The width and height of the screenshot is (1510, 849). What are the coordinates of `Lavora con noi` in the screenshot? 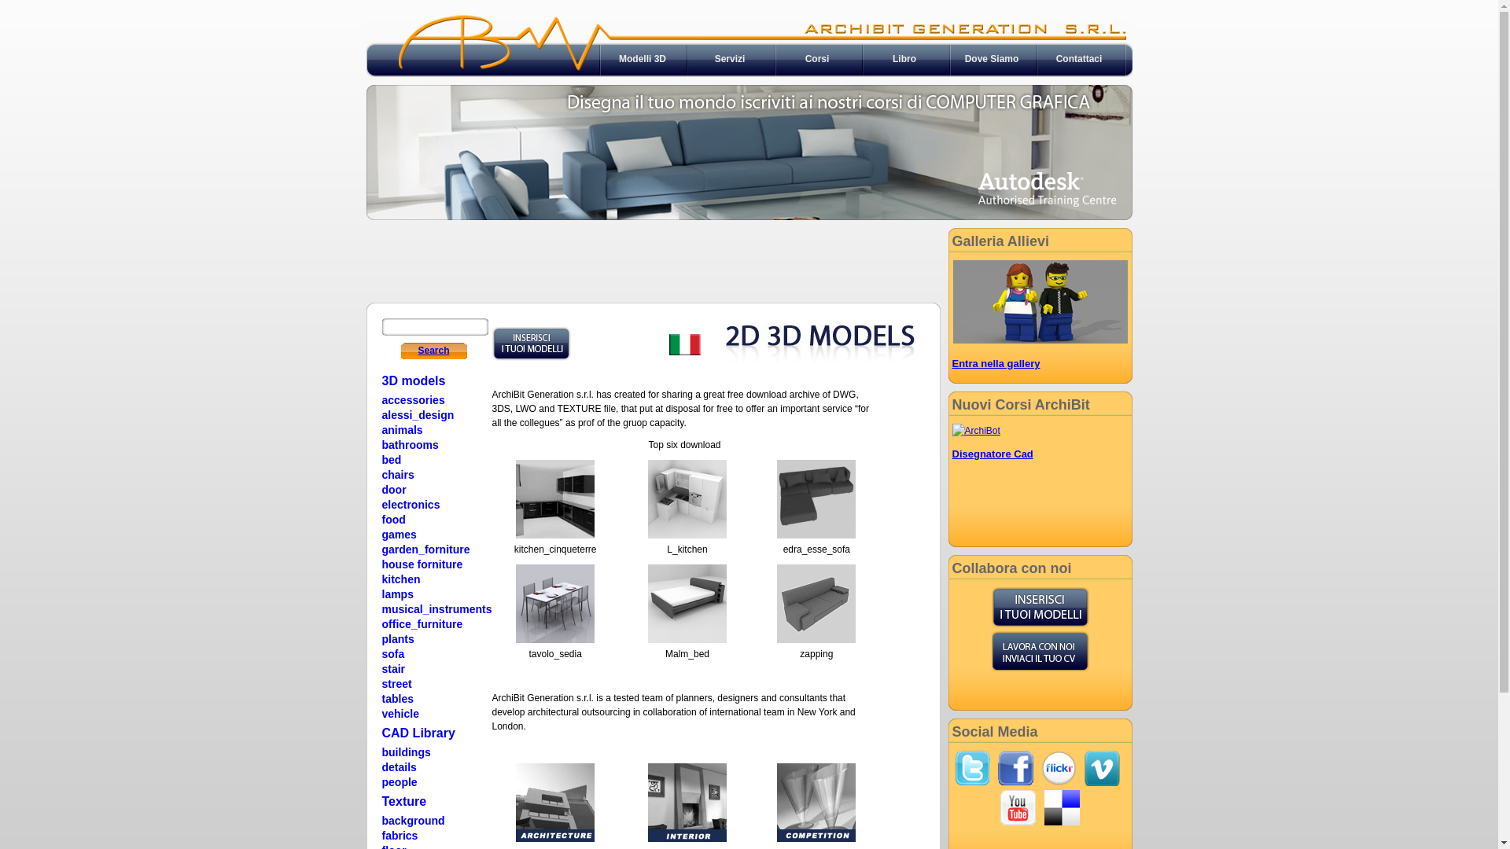 It's located at (1040, 651).